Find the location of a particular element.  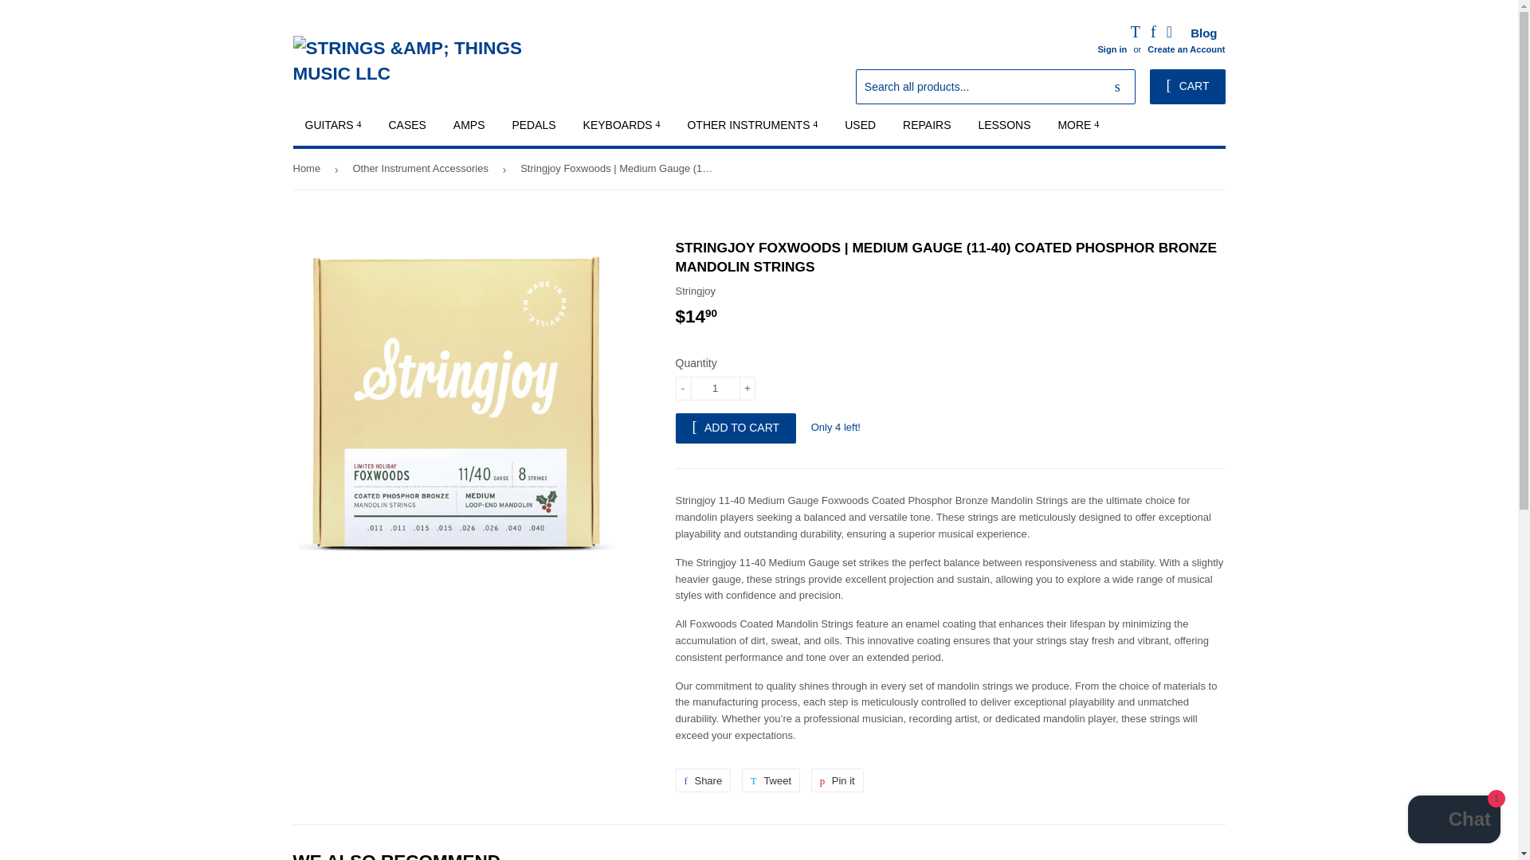

OTHER INSTRUMENTS is located at coordinates (751, 124).